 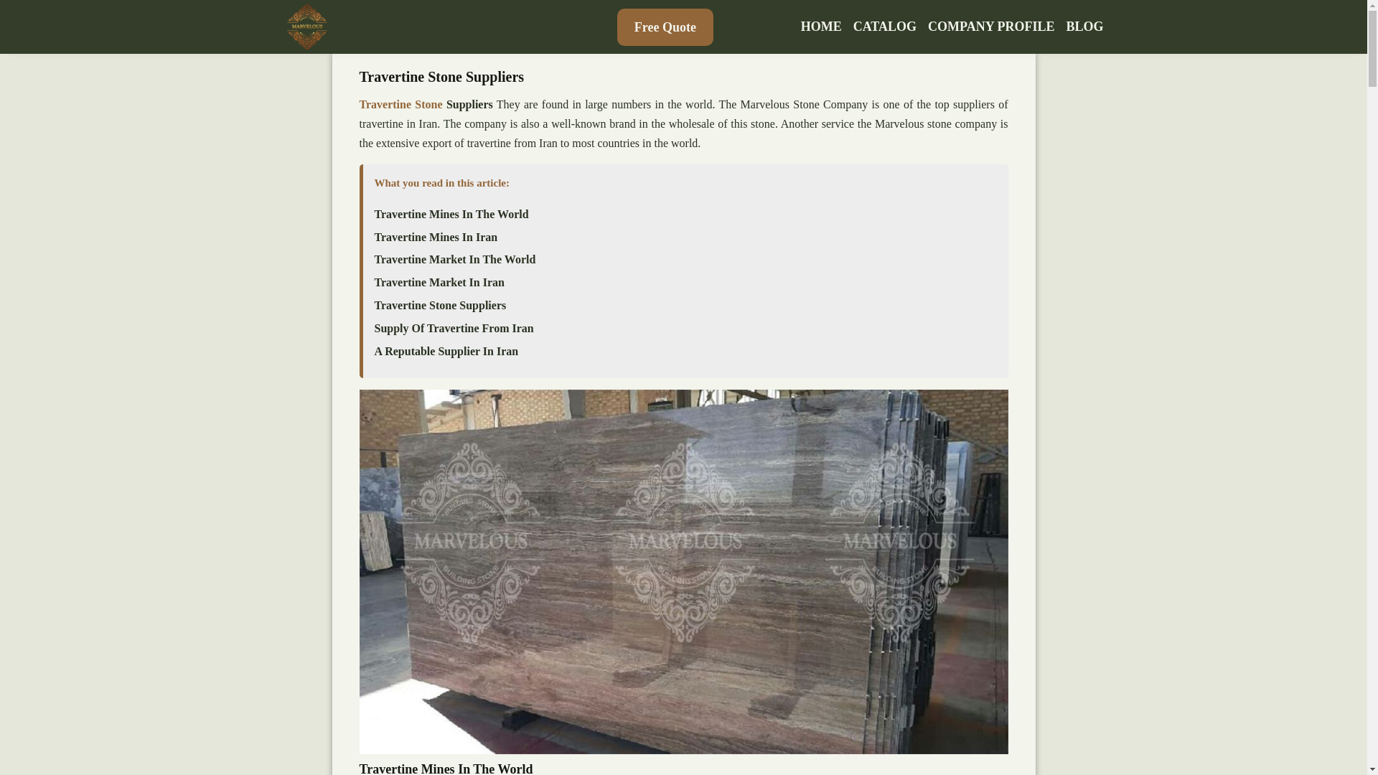 I want to click on A Reputable Supplier In Iran, so click(x=446, y=351).